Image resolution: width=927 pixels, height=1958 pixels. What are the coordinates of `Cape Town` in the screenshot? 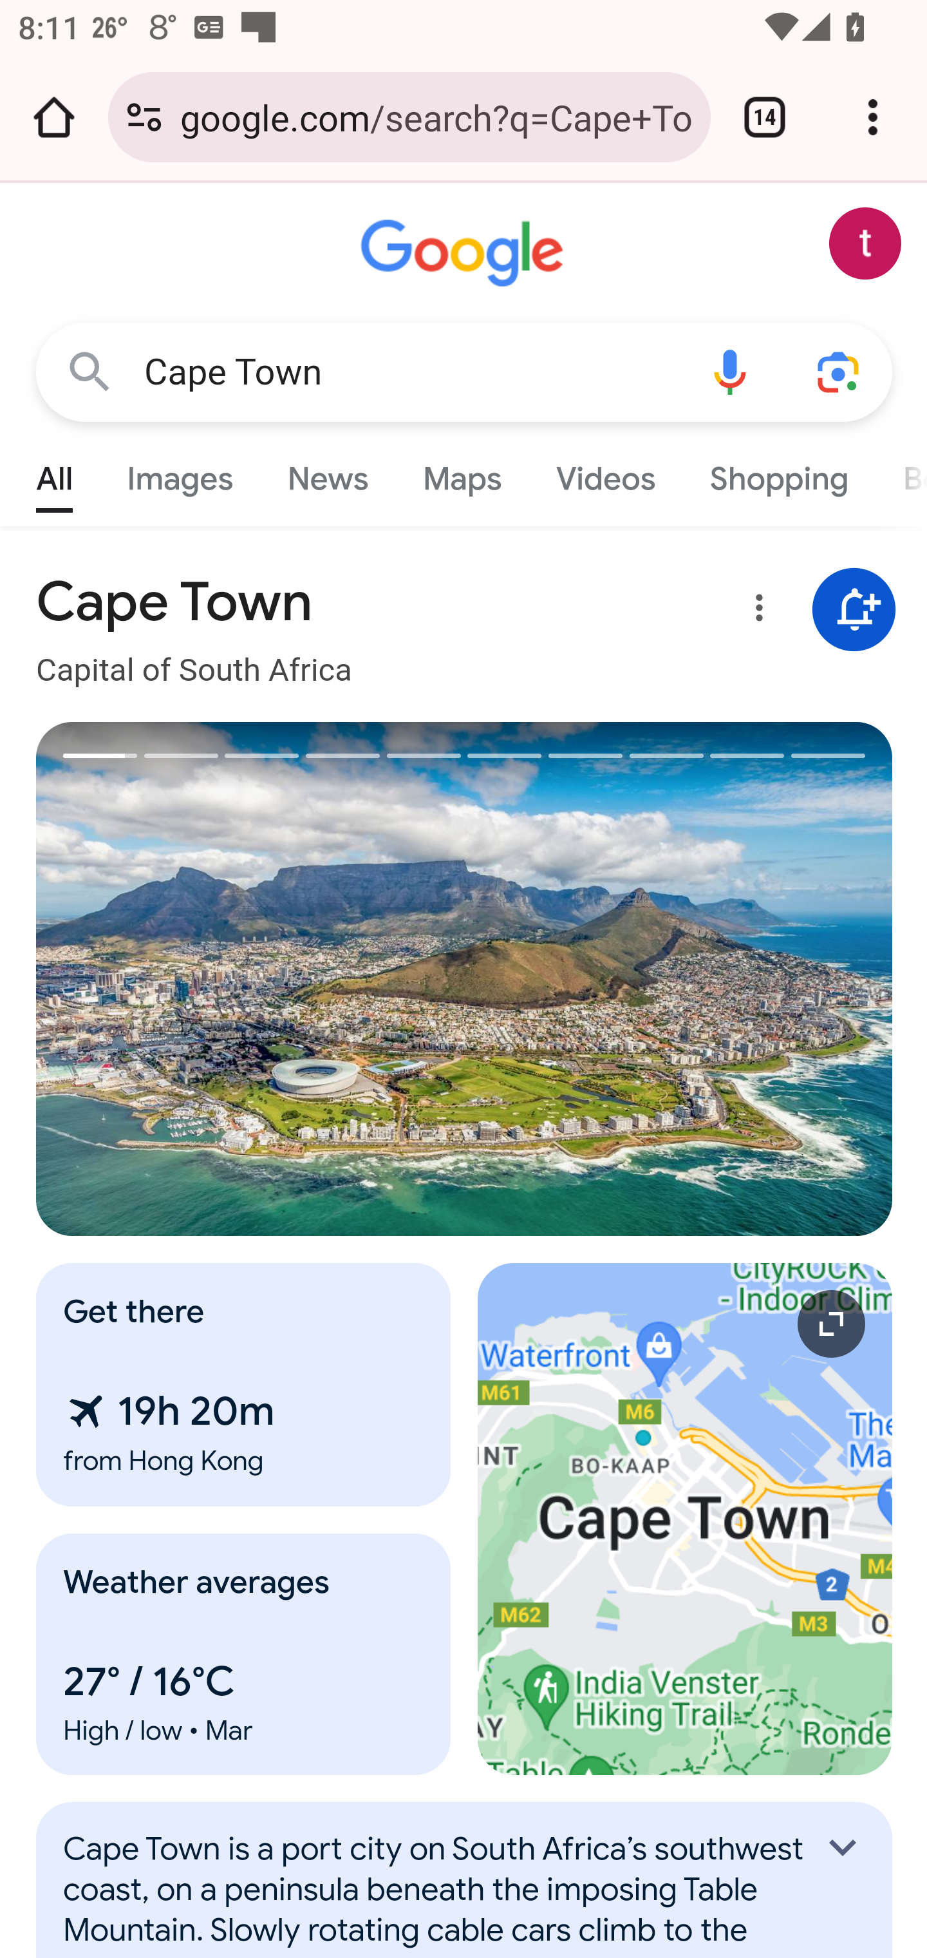 It's located at (409, 372).